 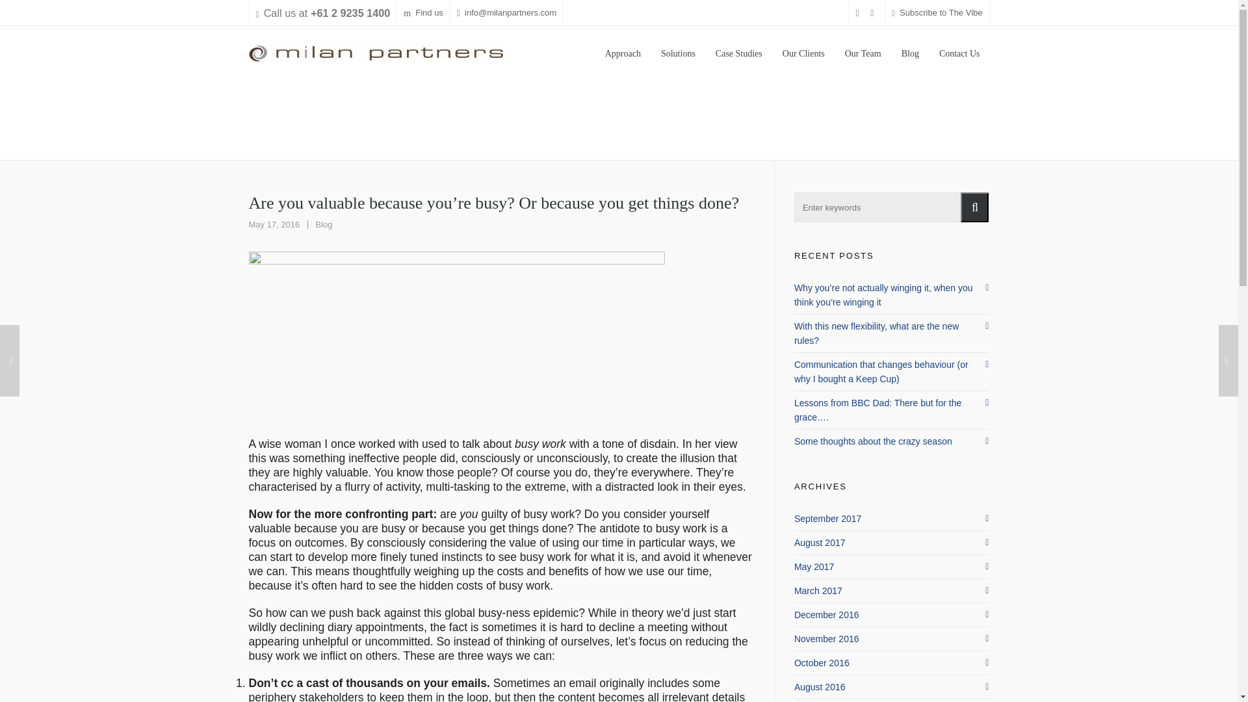 I want to click on Our Clients, so click(x=803, y=51).